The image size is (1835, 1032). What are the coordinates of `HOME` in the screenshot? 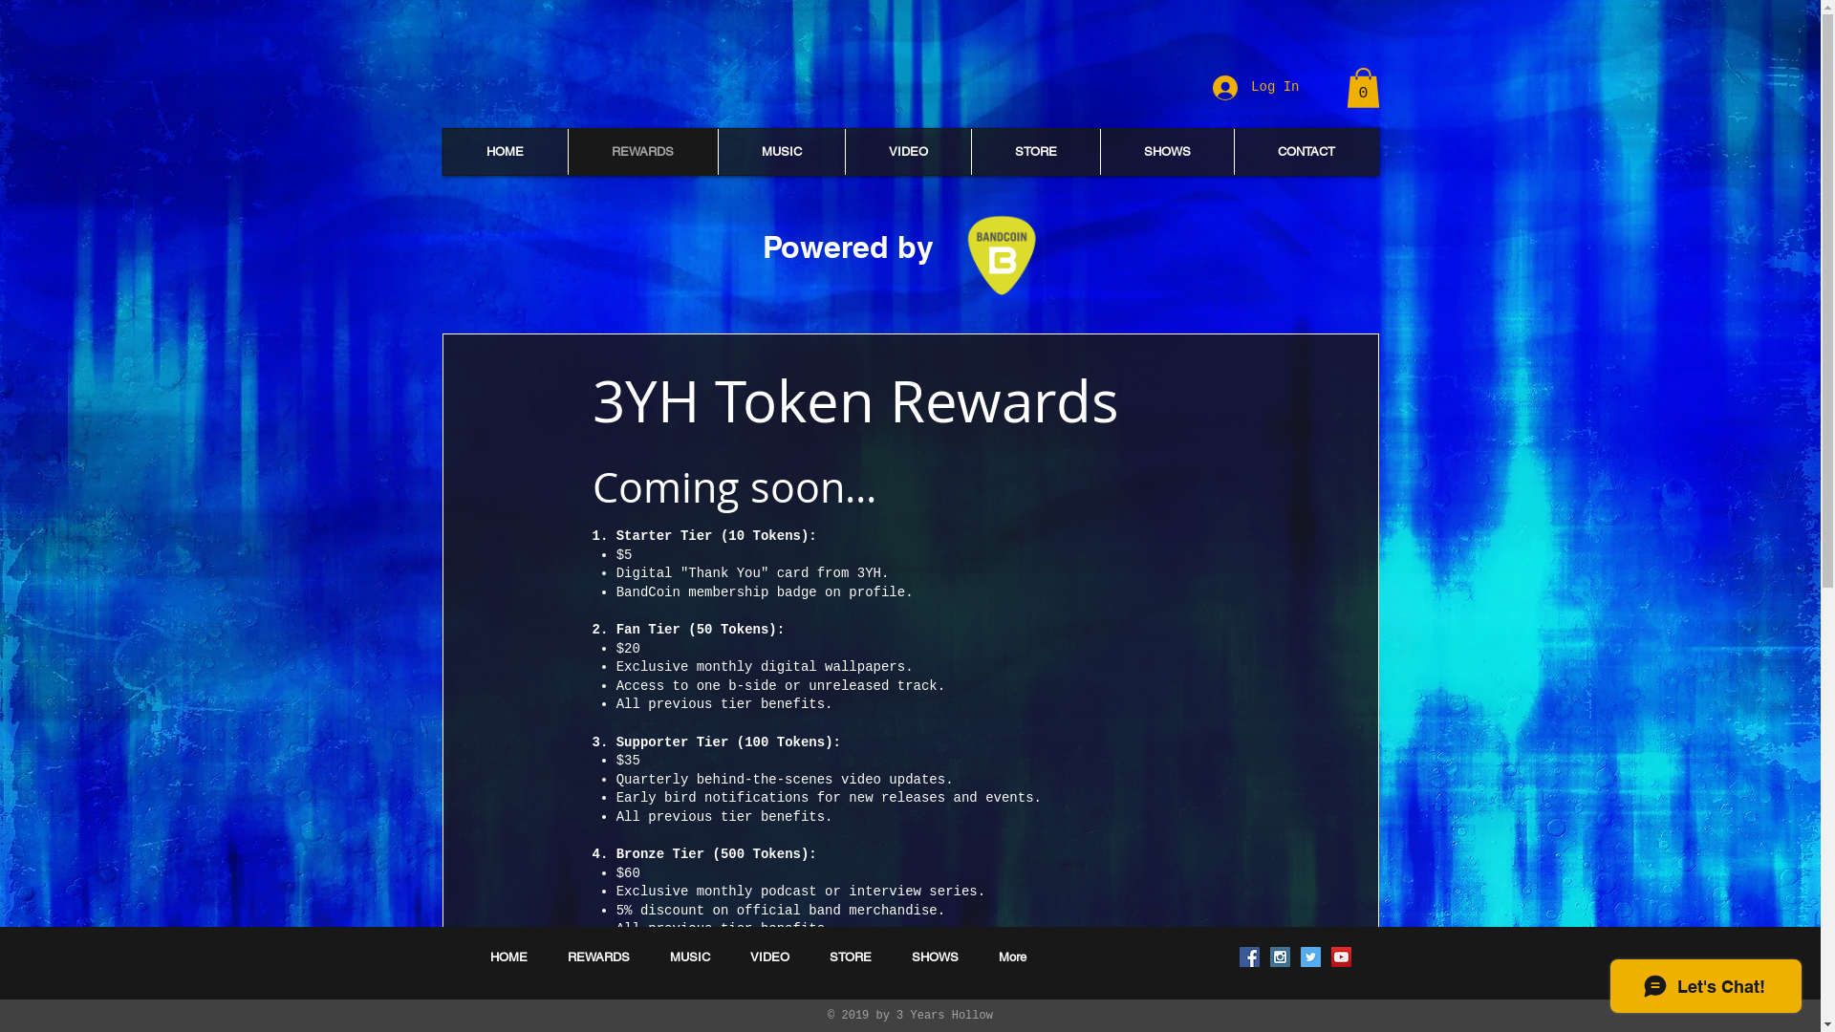 It's located at (508, 957).